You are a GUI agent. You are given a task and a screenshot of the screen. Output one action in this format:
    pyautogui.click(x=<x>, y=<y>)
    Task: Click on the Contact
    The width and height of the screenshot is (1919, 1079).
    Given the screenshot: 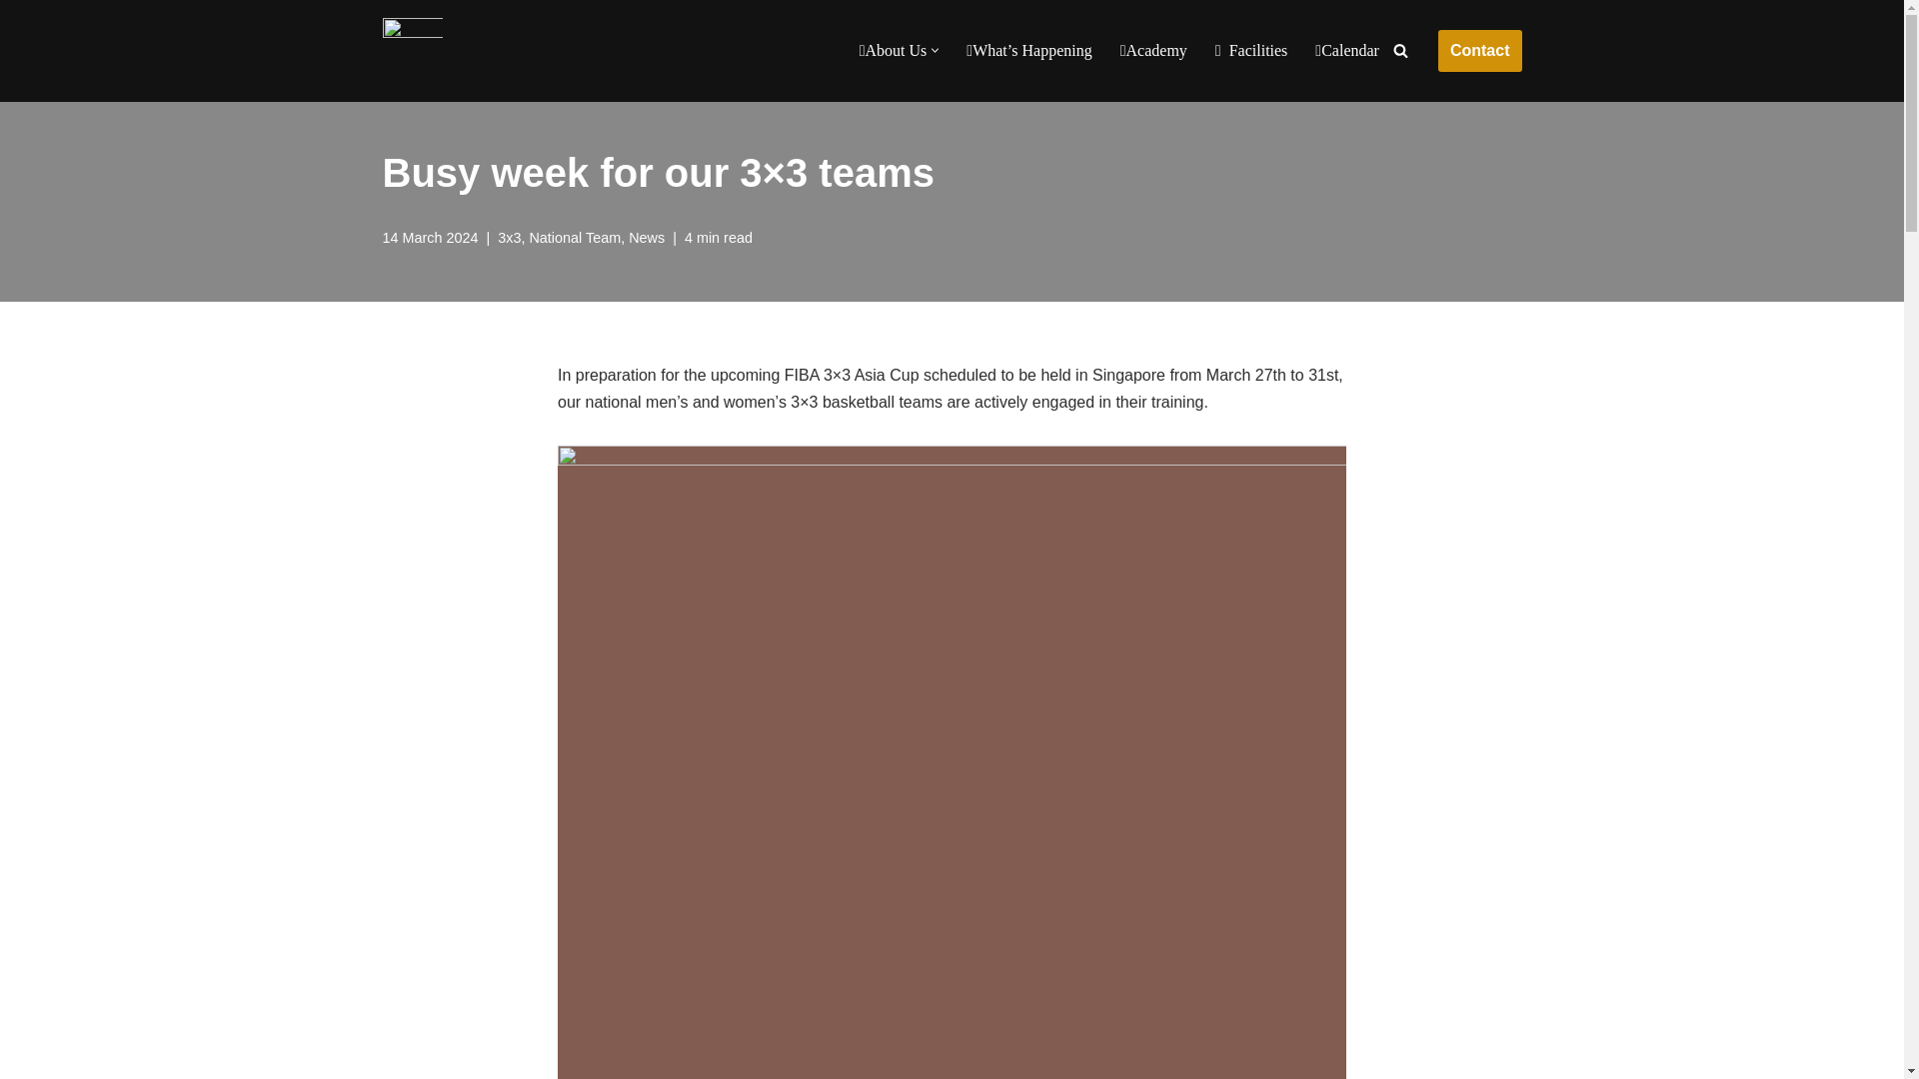 What is the action you would take?
    pyautogui.click(x=1479, y=51)
    